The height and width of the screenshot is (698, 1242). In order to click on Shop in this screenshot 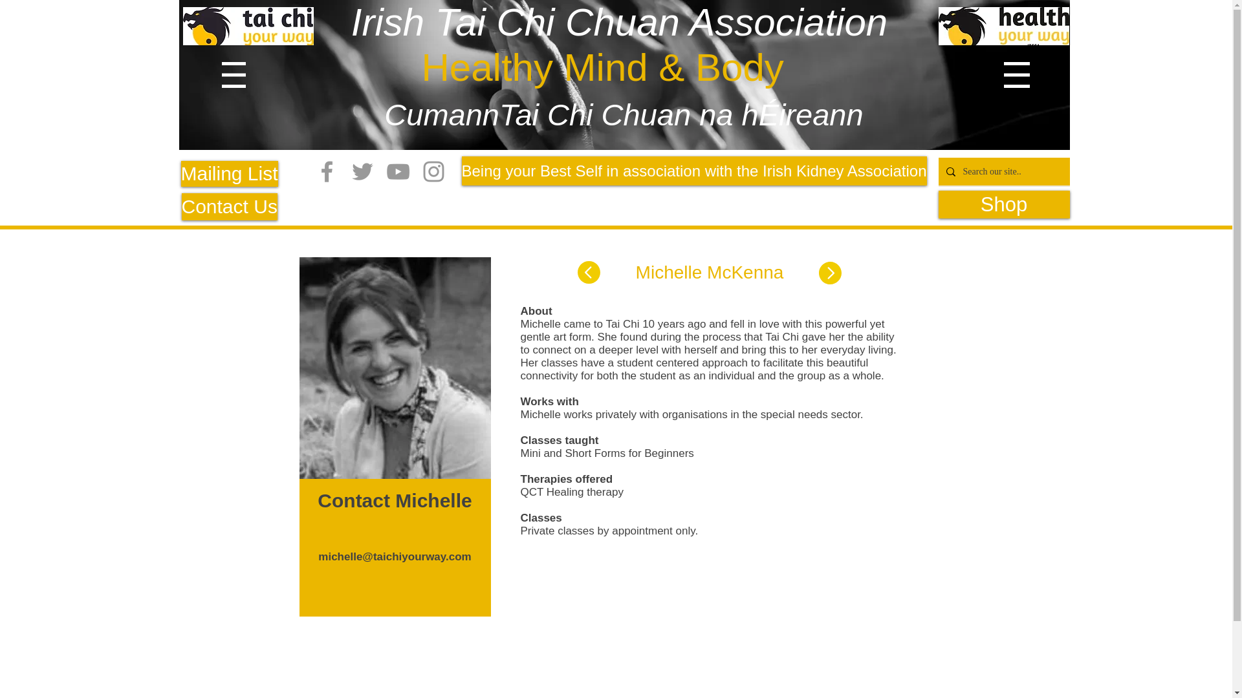, I will do `click(1003, 204)`.